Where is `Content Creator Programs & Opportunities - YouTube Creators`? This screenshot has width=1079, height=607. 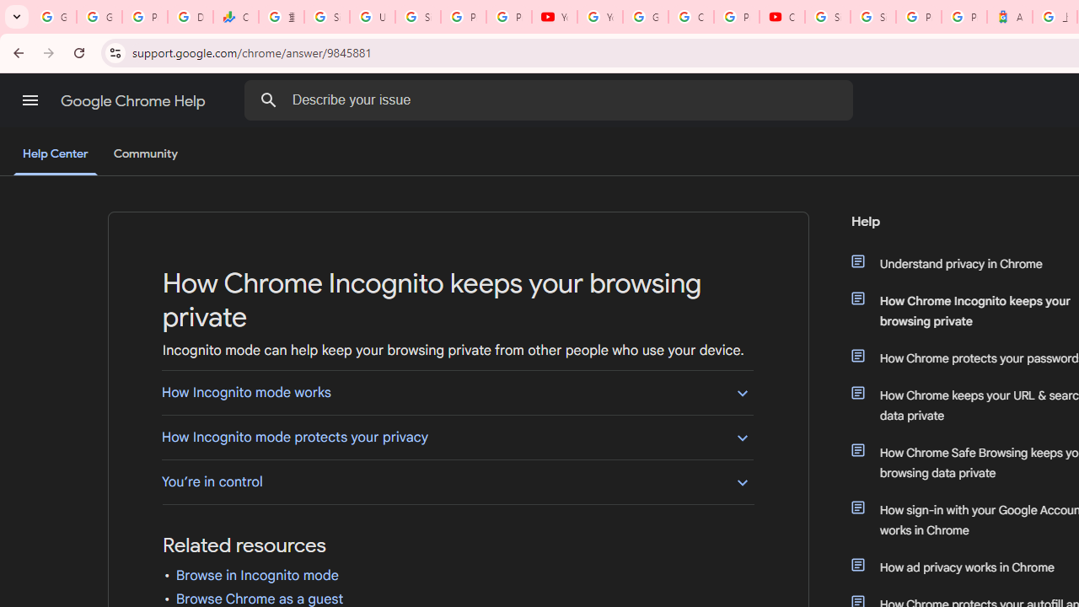
Content Creator Programs & Opportunities - YouTube Creators is located at coordinates (782, 17).